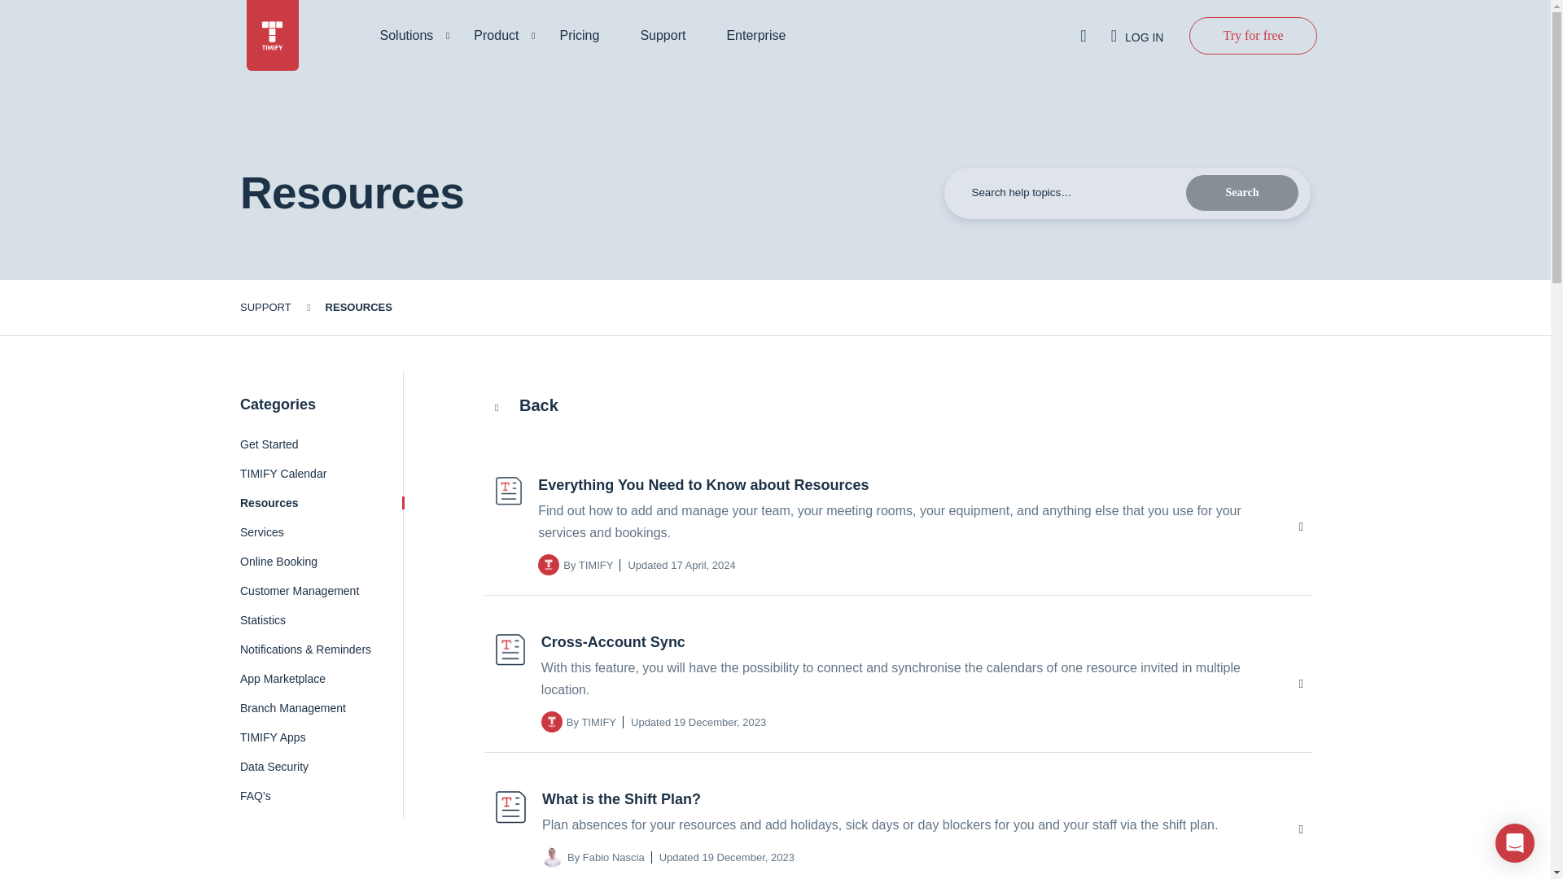  What do you see at coordinates (764, 36) in the screenshot?
I see `Enterprise` at bounding box center [764, 36].